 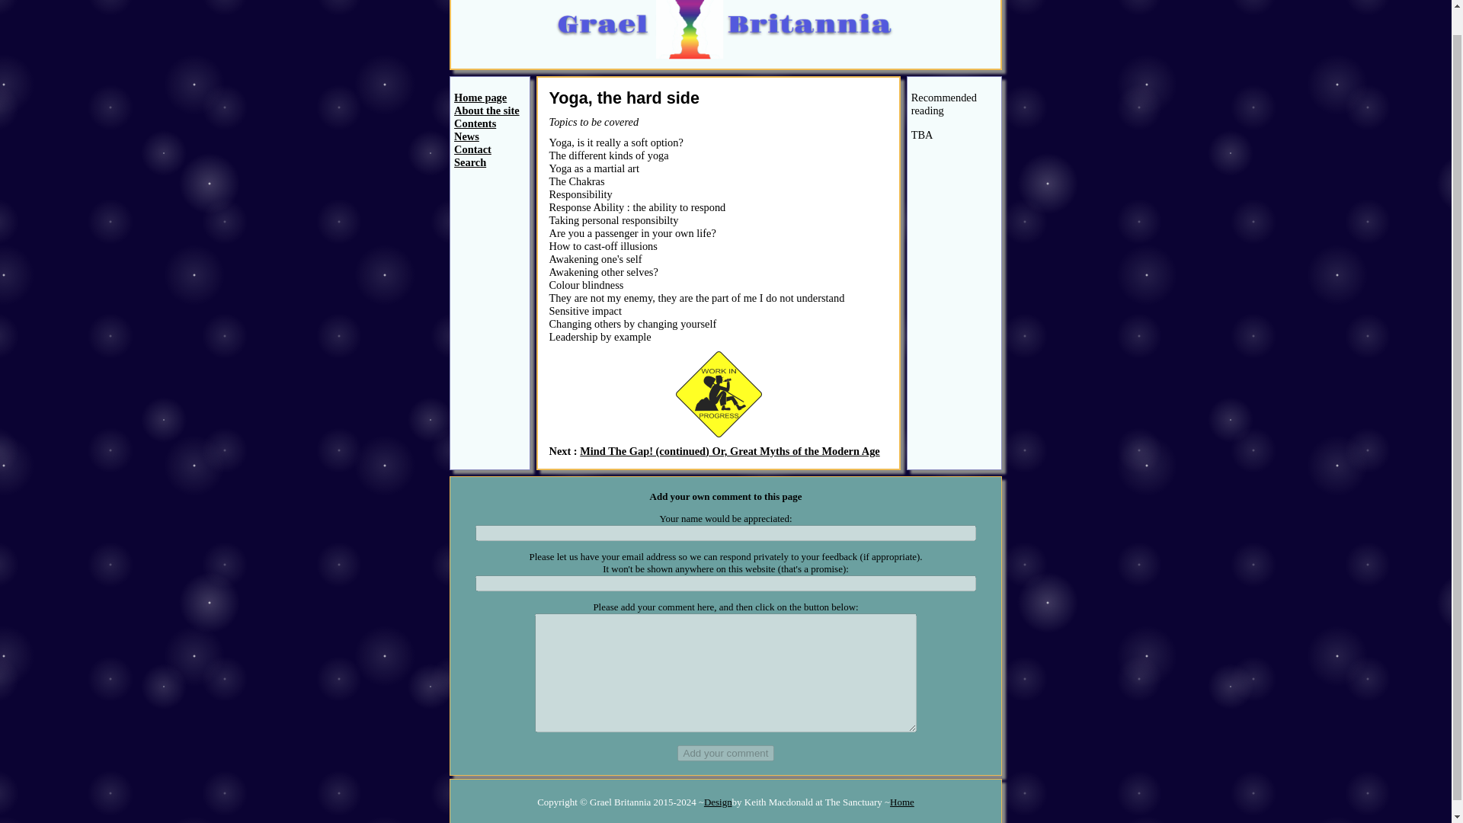 What do you see at coordinates (472, 149) in the screenshot?
I see `Contact` at bounding box center [472, 149].